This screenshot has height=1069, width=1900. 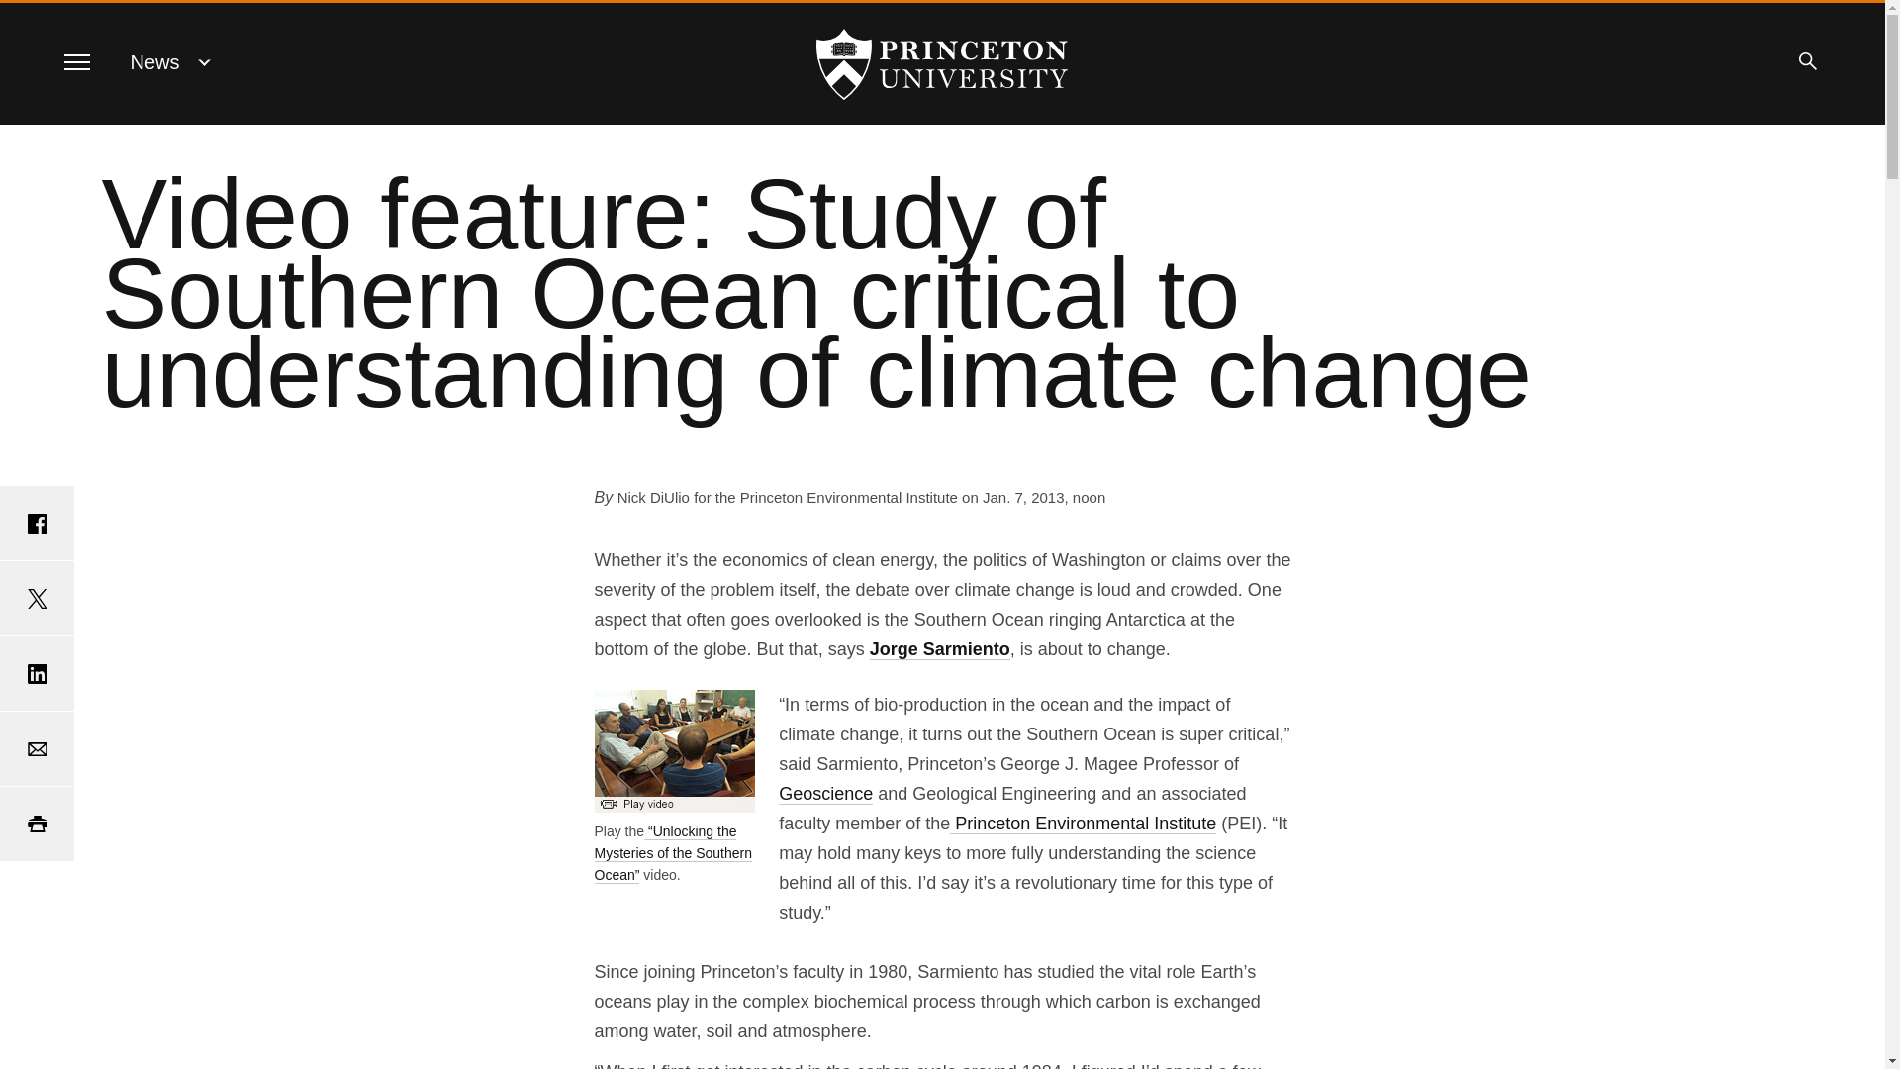 I want to click on Menu, so click(x=75, y=61).